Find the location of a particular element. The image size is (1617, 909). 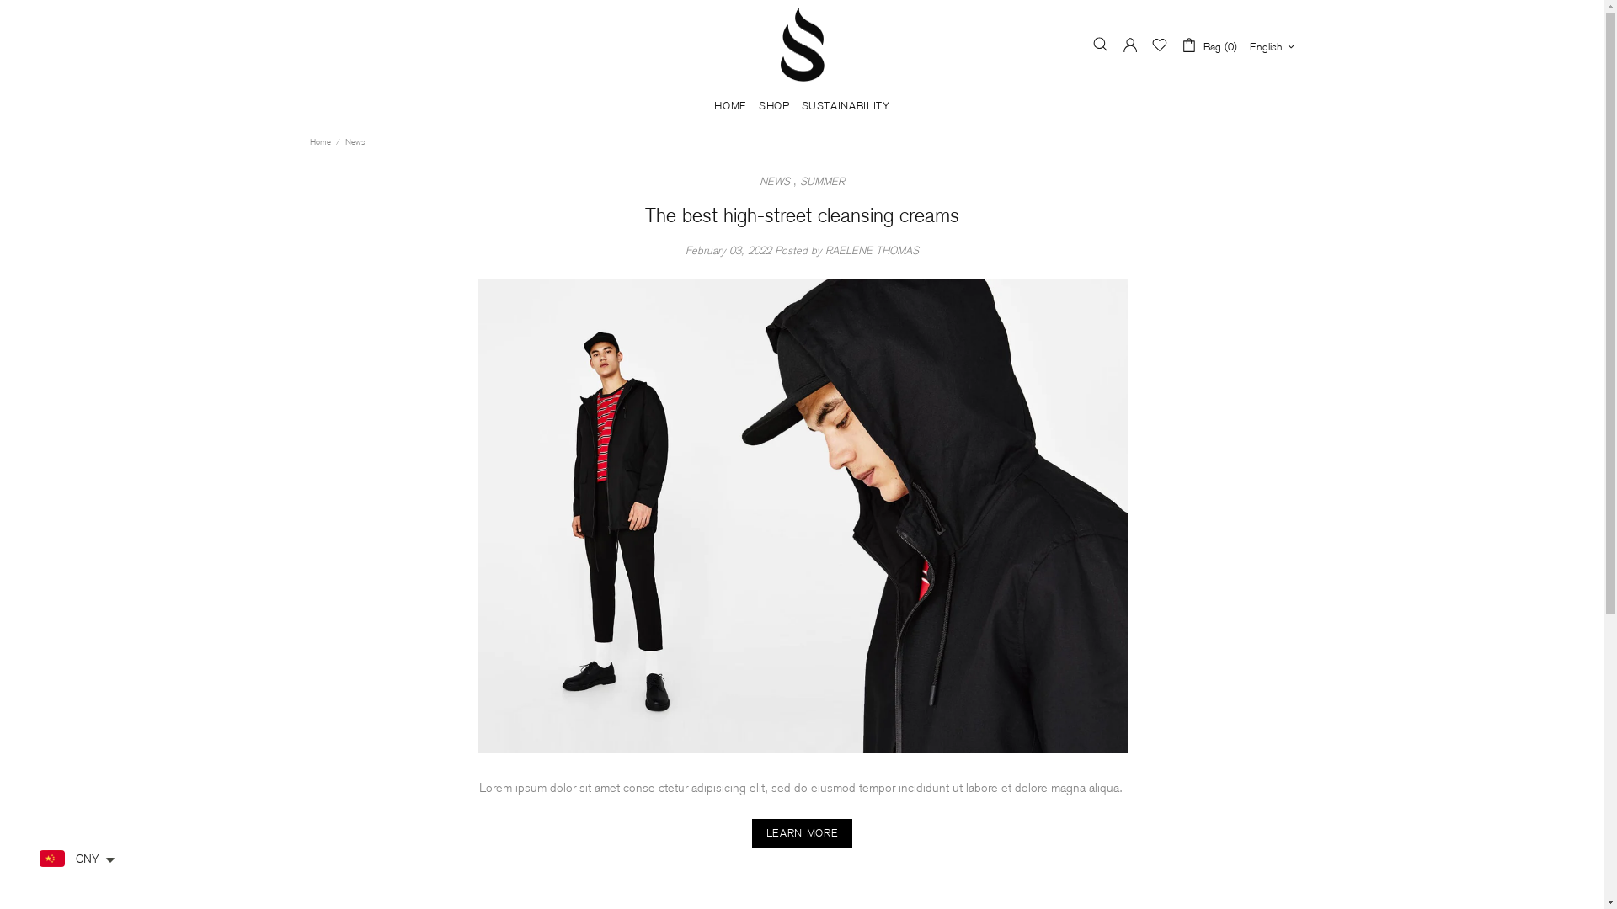

SHOP is located at coordinates (775, 106).